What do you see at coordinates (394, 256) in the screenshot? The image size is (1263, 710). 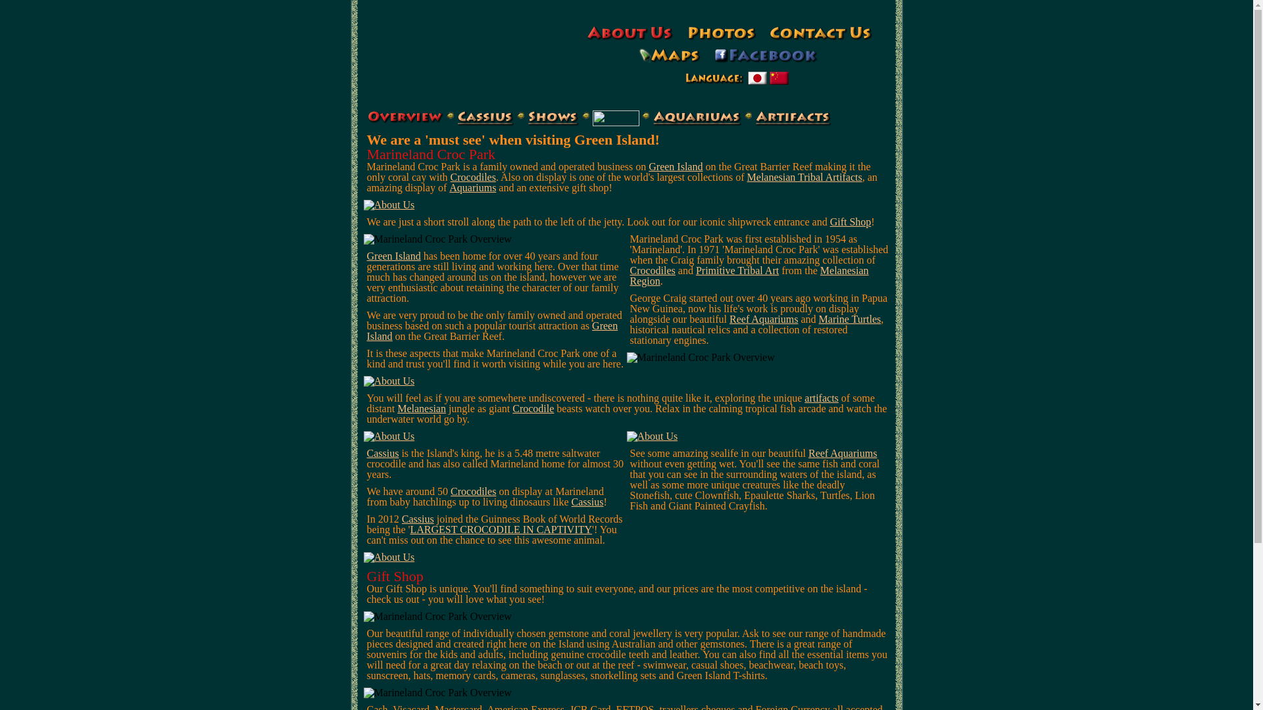 I see `Green Island` at bounding box center [394, 256].